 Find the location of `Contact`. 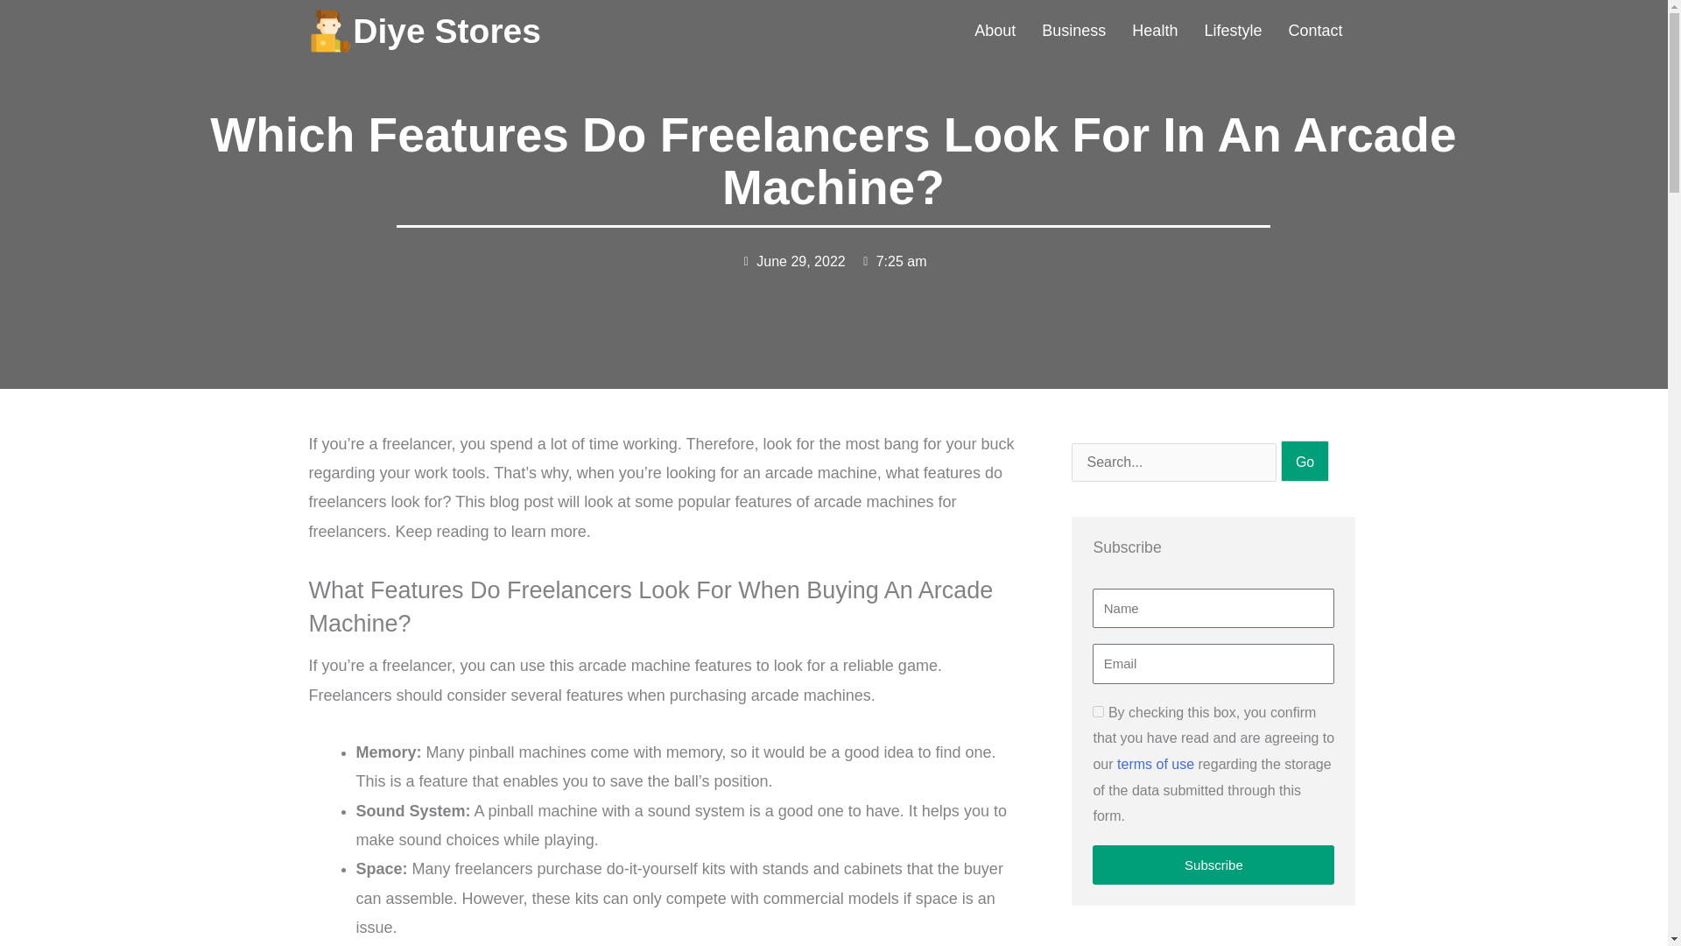

Contact is located at coordinates (1314, 32).